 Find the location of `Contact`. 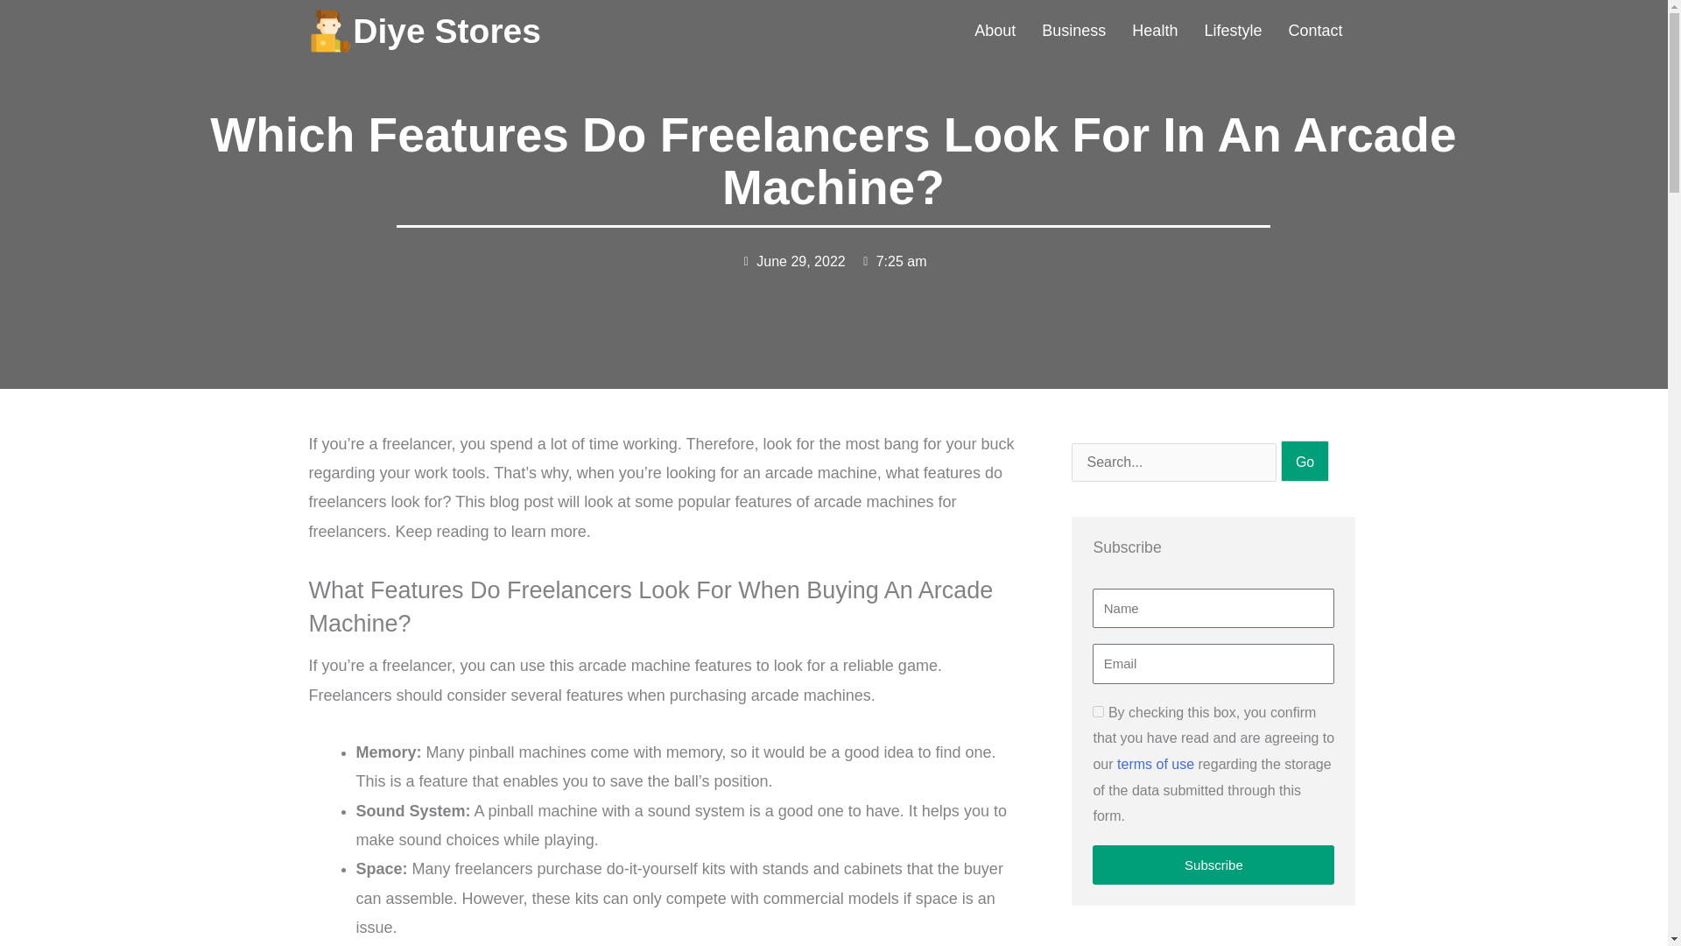

Contact is located at coordinates (1314, 32).